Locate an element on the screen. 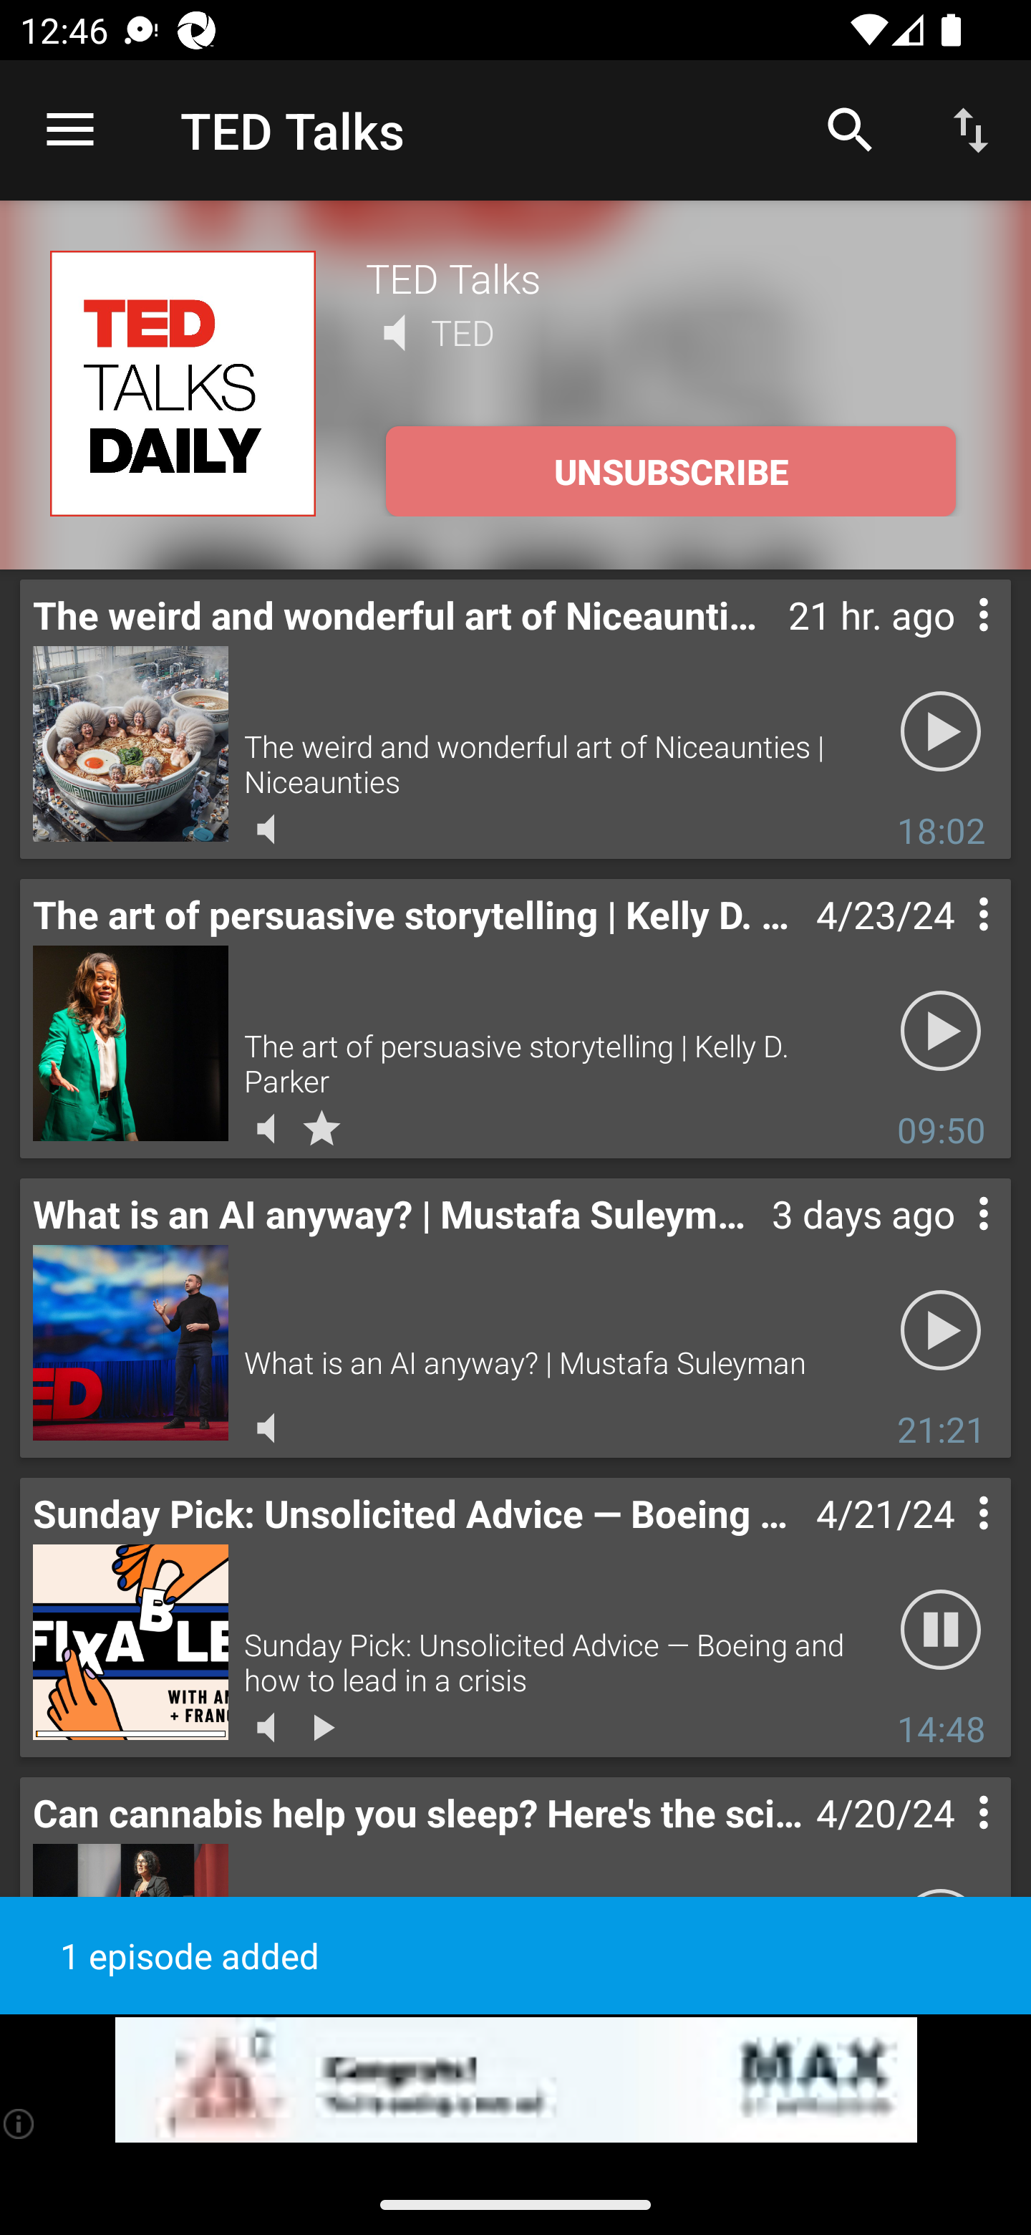 This screenshot has height=2235, width=1031. Play is located at coordinates (941, 1331).